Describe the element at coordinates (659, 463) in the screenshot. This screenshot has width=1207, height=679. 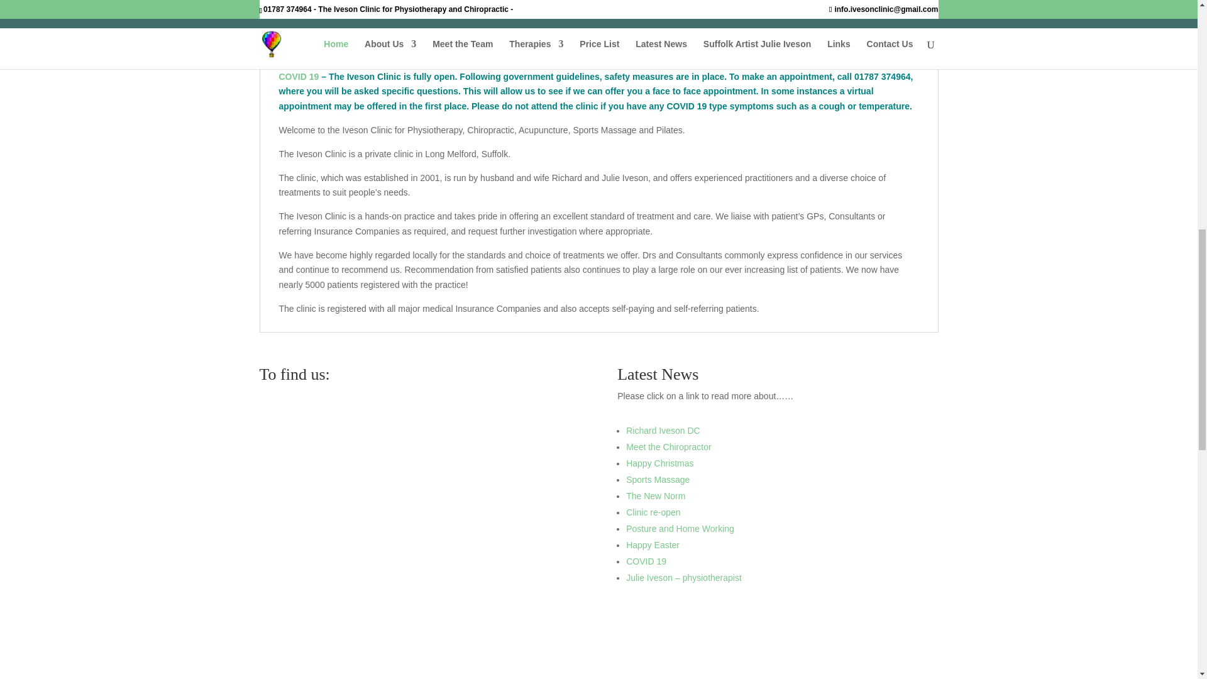
I see `Happy Christmas` at that location.